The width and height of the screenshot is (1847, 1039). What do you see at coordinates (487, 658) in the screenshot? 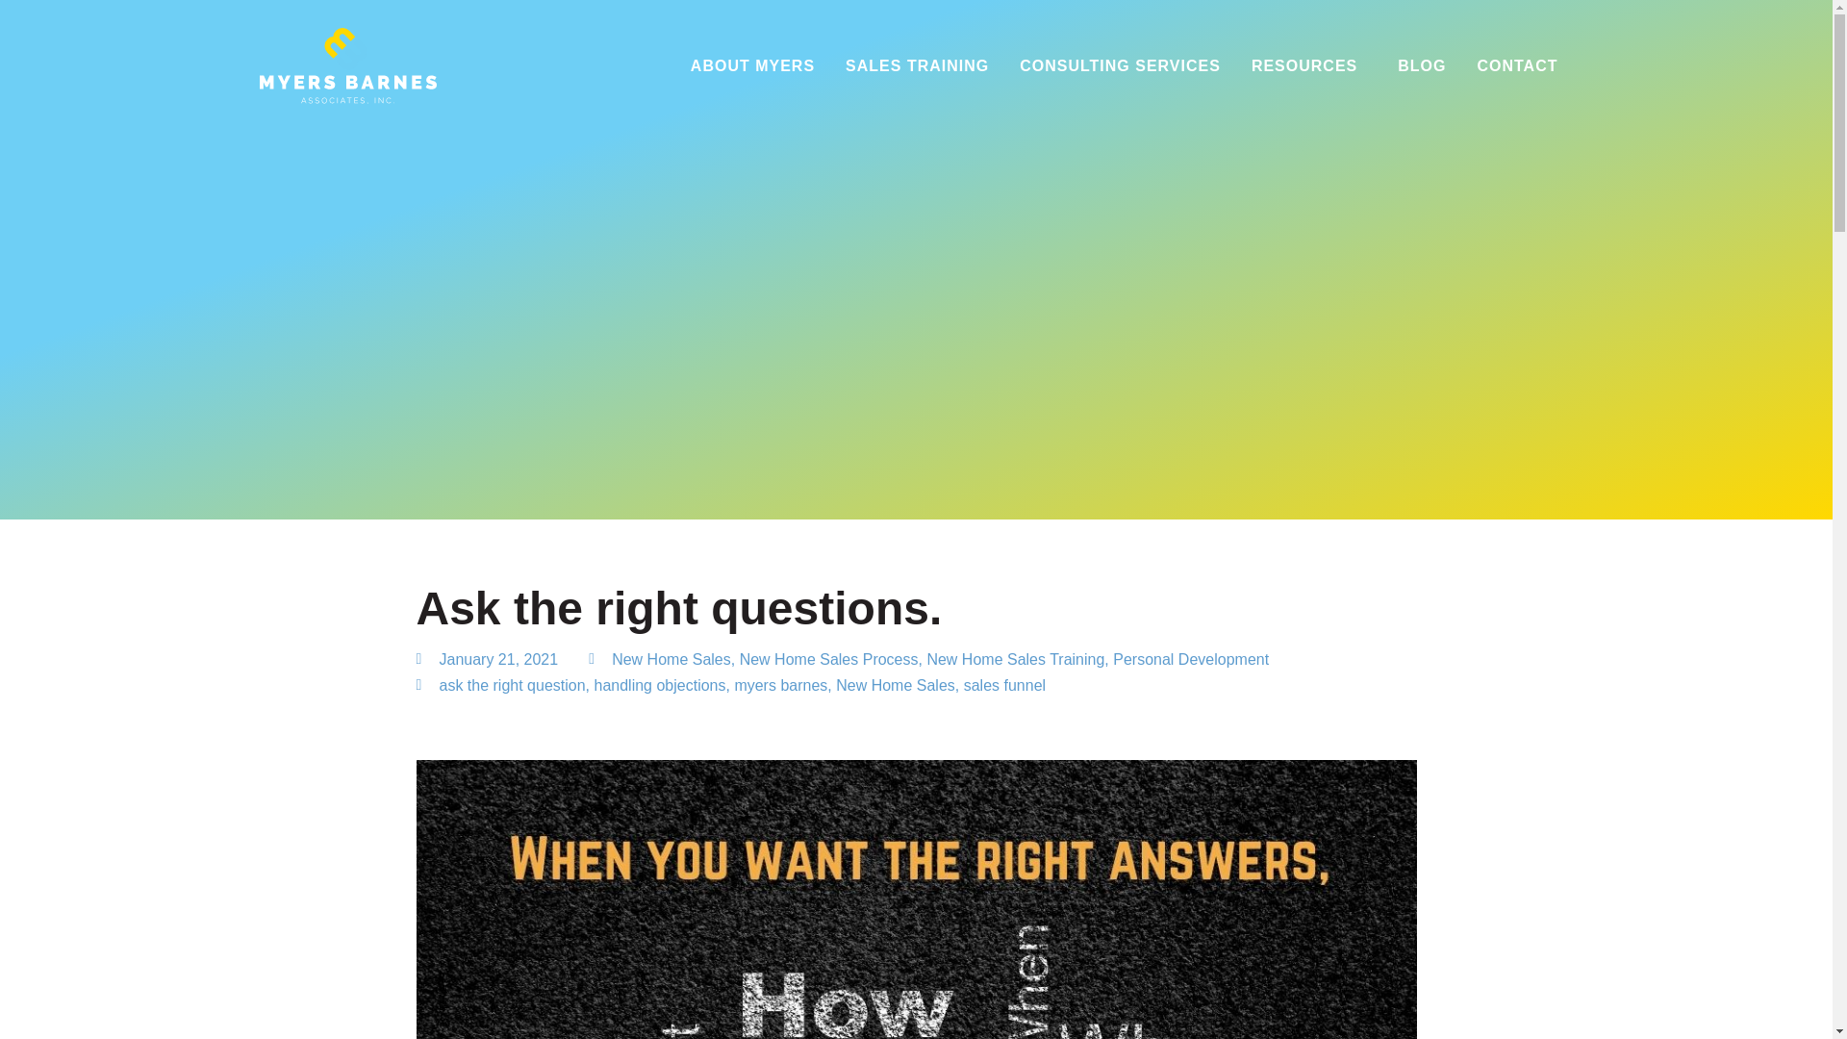
I see `January 21, 2021` at bounding box center [487, 658].